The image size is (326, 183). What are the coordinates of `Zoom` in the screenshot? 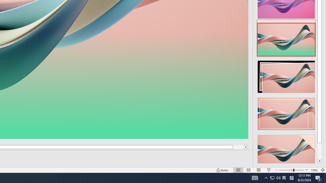 It's located at (291, 170).